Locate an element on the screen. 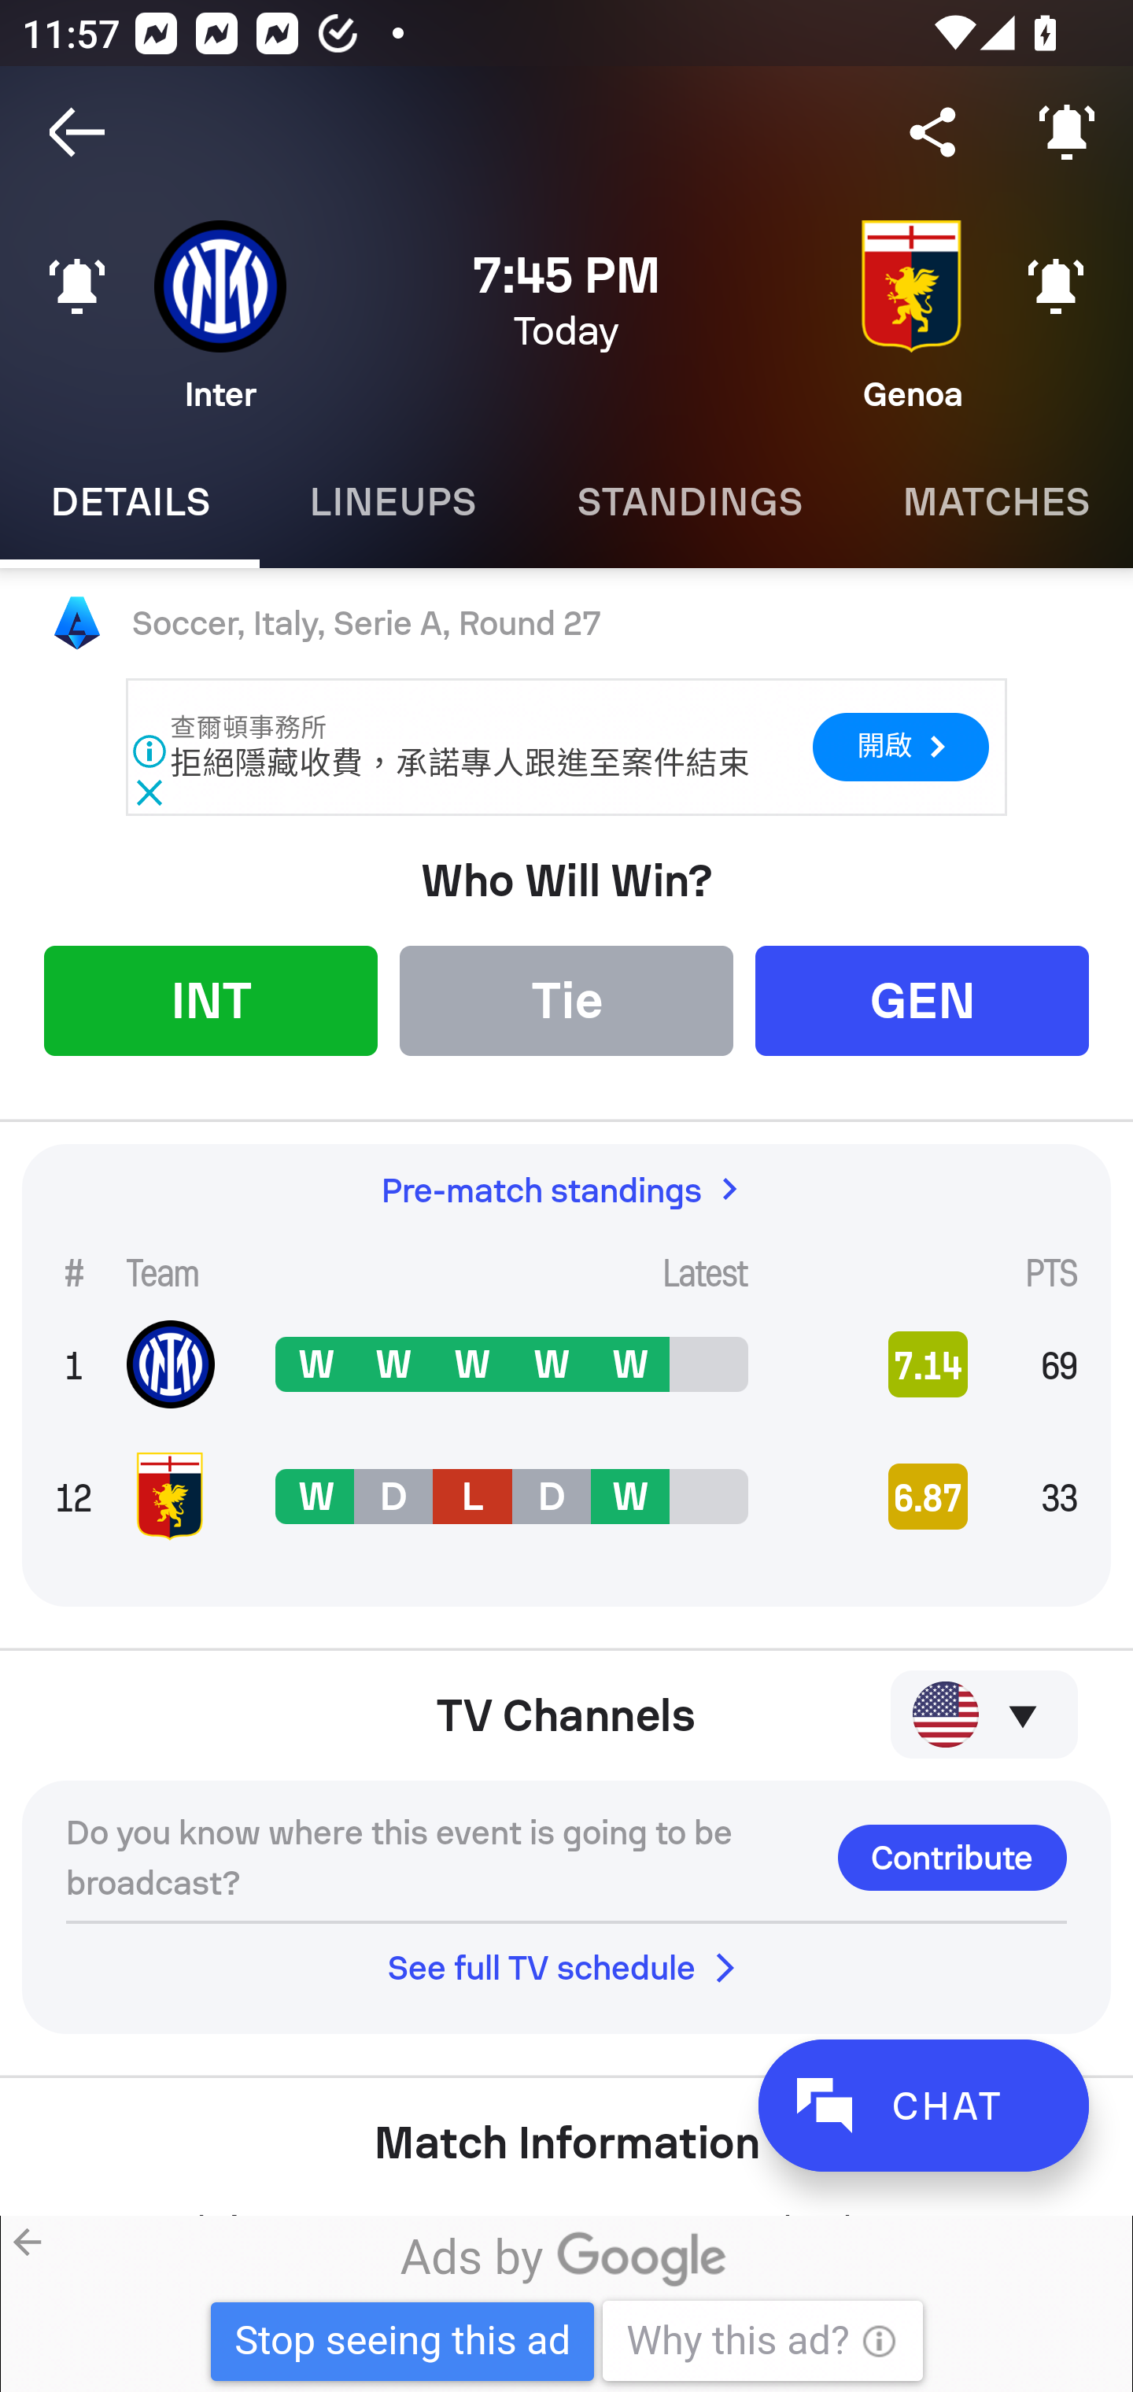 Image resolution: width=1133 pixels, height=2392 pixels. Tie is located at coordinates (566, 999).